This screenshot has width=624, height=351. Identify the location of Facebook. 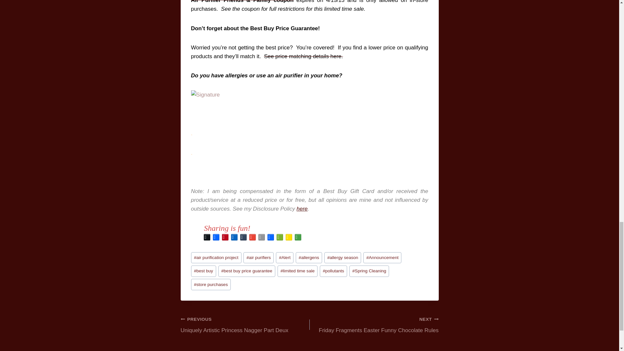
(216, 237).